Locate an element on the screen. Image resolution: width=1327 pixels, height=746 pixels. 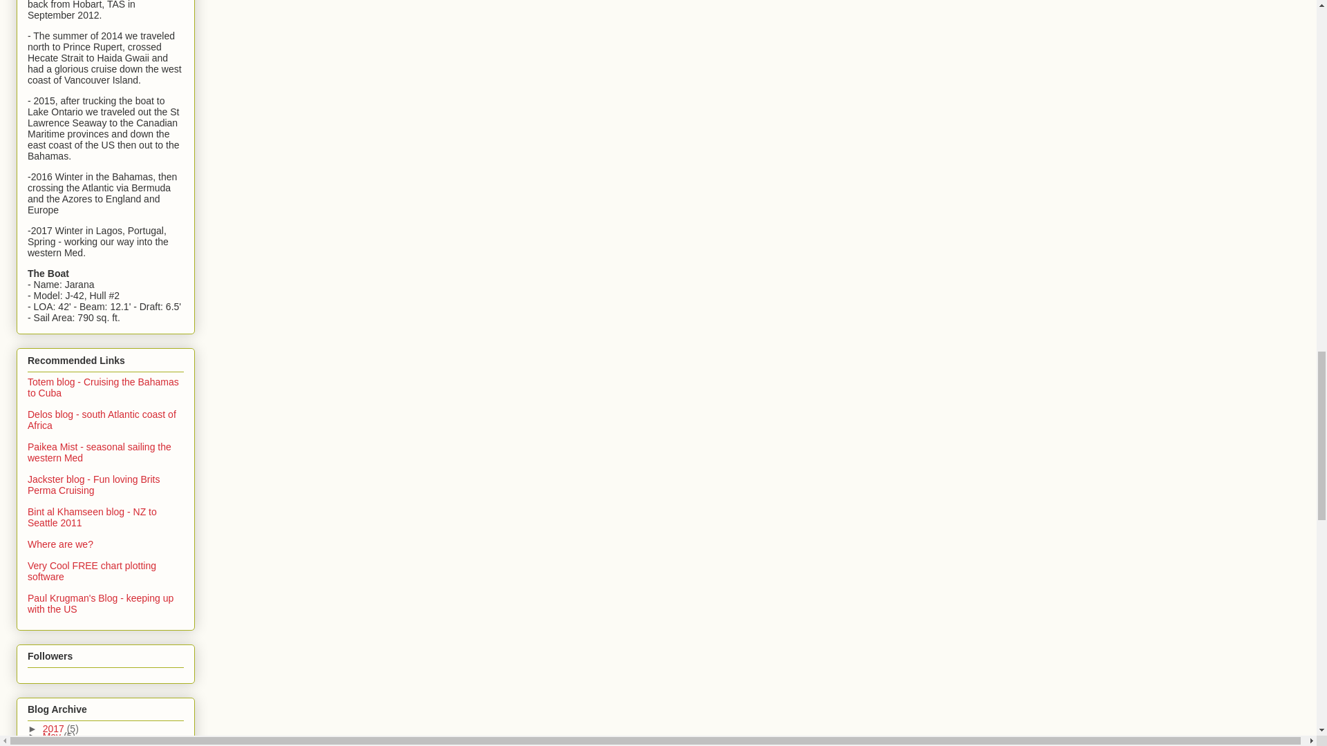
2017 is located at coordinates (55, 728).